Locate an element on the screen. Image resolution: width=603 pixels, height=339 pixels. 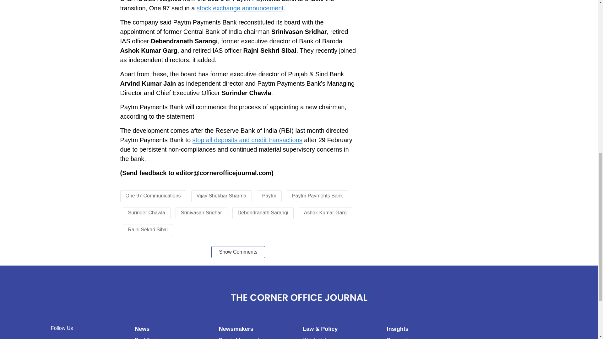
People Movement is located at coordinates (239, 338).